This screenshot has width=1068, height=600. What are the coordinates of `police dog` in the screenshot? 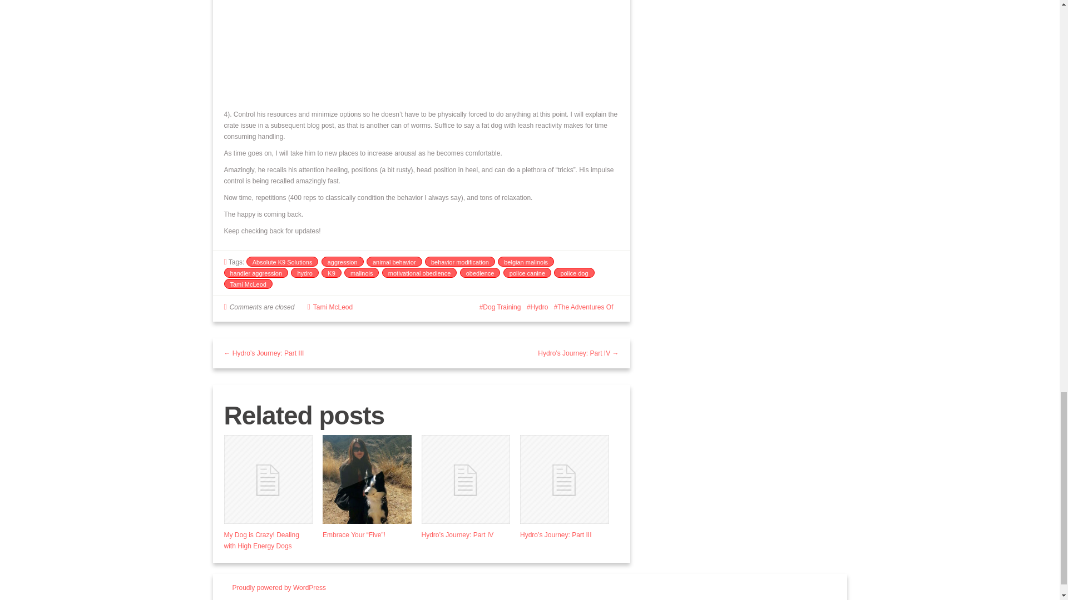 It's located at (574, 272).